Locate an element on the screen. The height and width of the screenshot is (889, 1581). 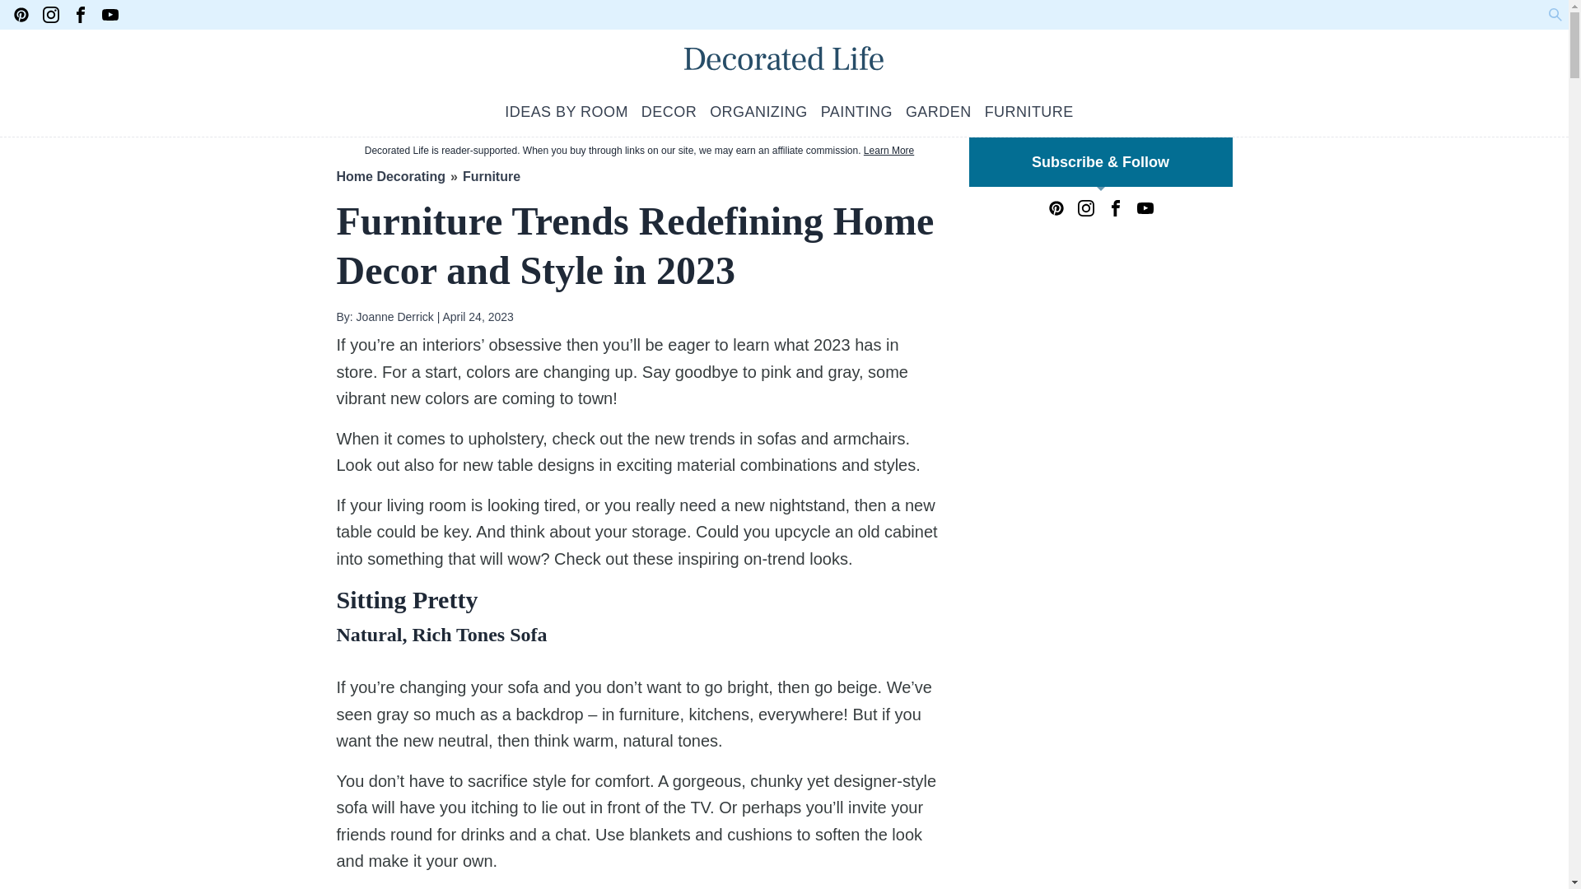
FURNITURE is located at coordinates (1029, 112).